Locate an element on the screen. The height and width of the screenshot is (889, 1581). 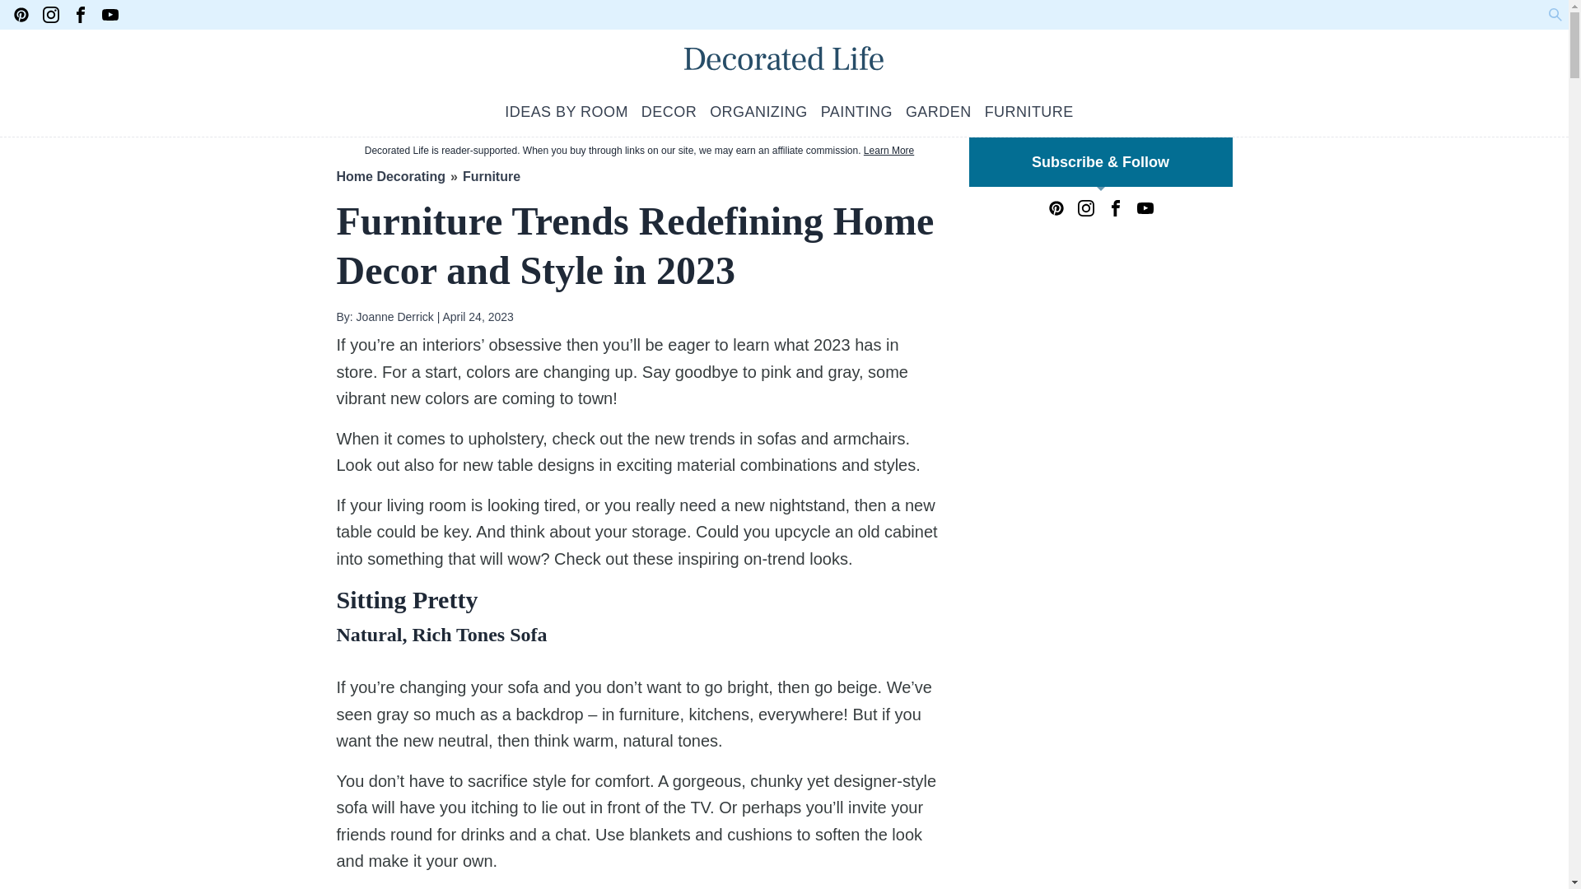
FURNITURE is located at coordinates (1029, 112).